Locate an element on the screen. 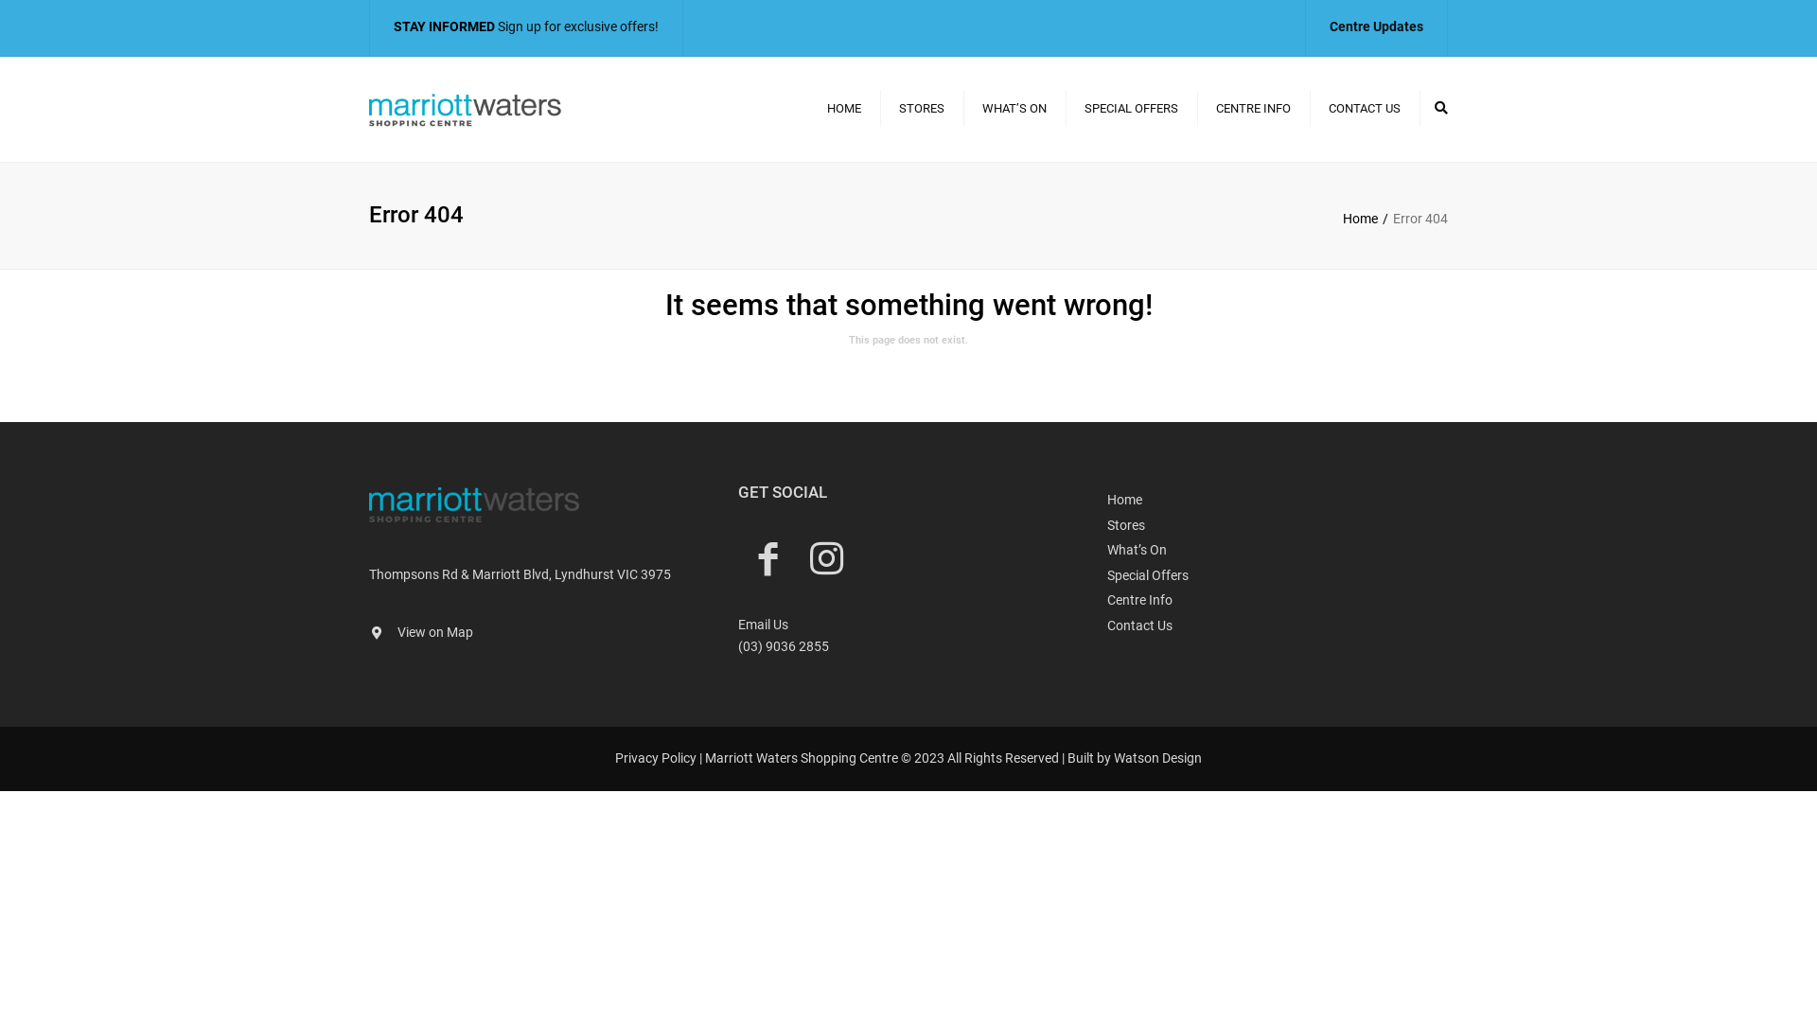  CONTACT US is located at coordinates (1365, 109).